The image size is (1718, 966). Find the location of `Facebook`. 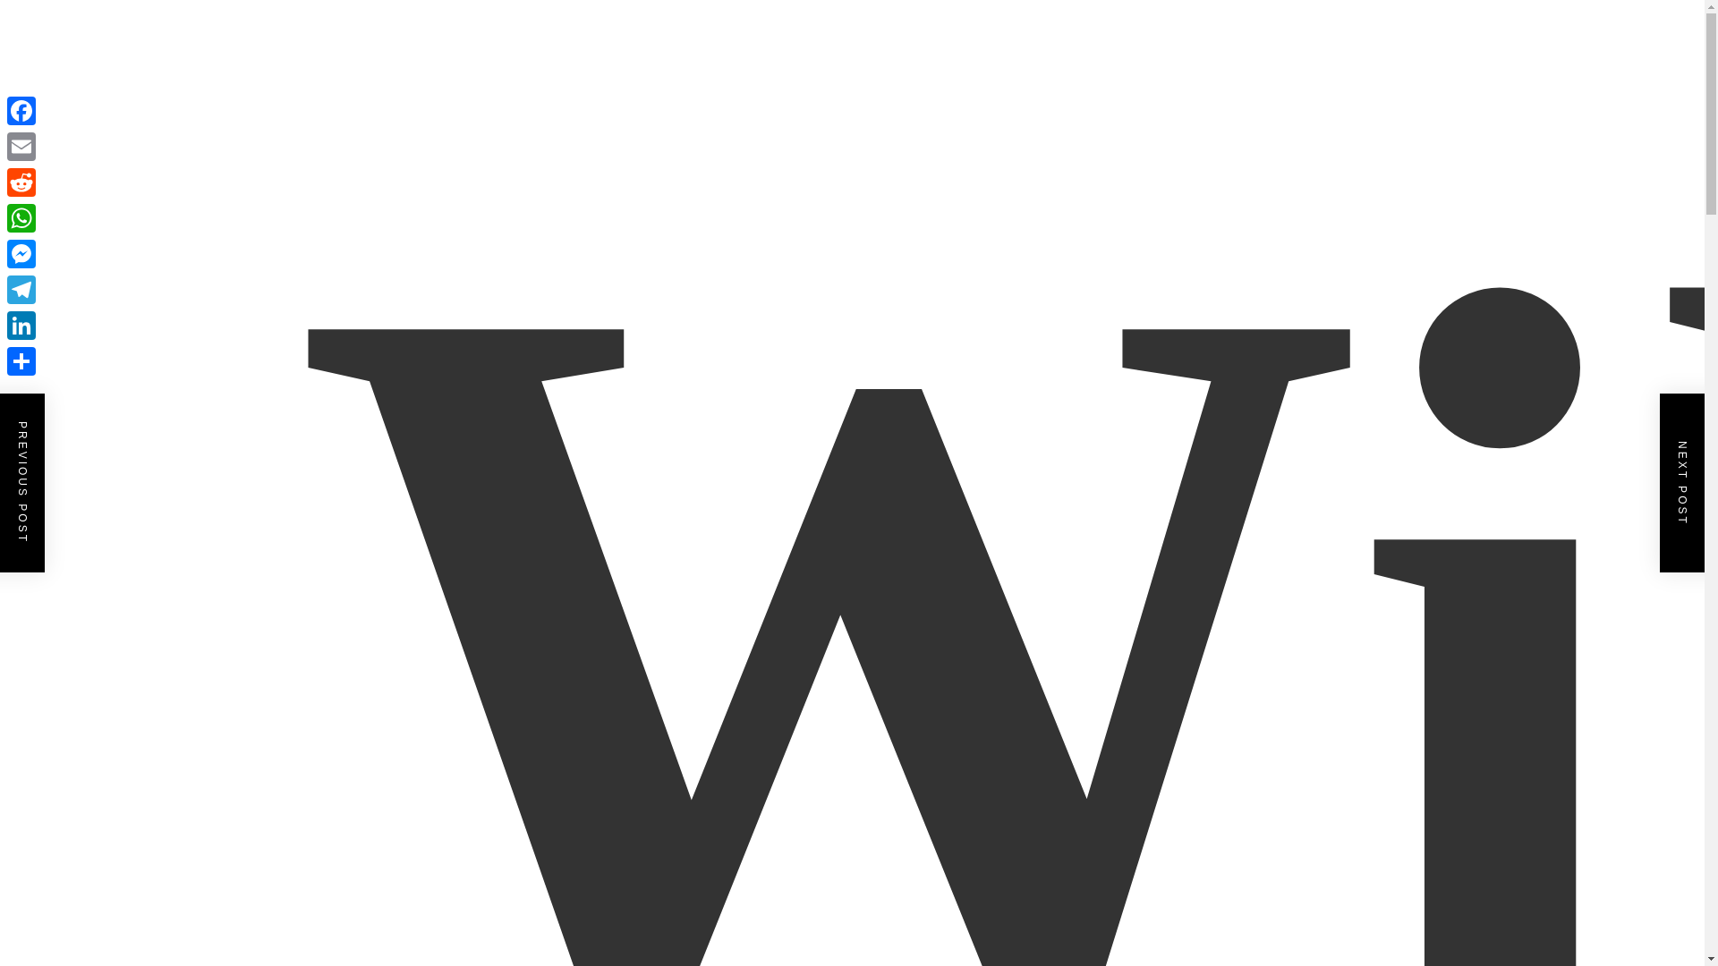

Facebook is located at coordinates (21, 110).